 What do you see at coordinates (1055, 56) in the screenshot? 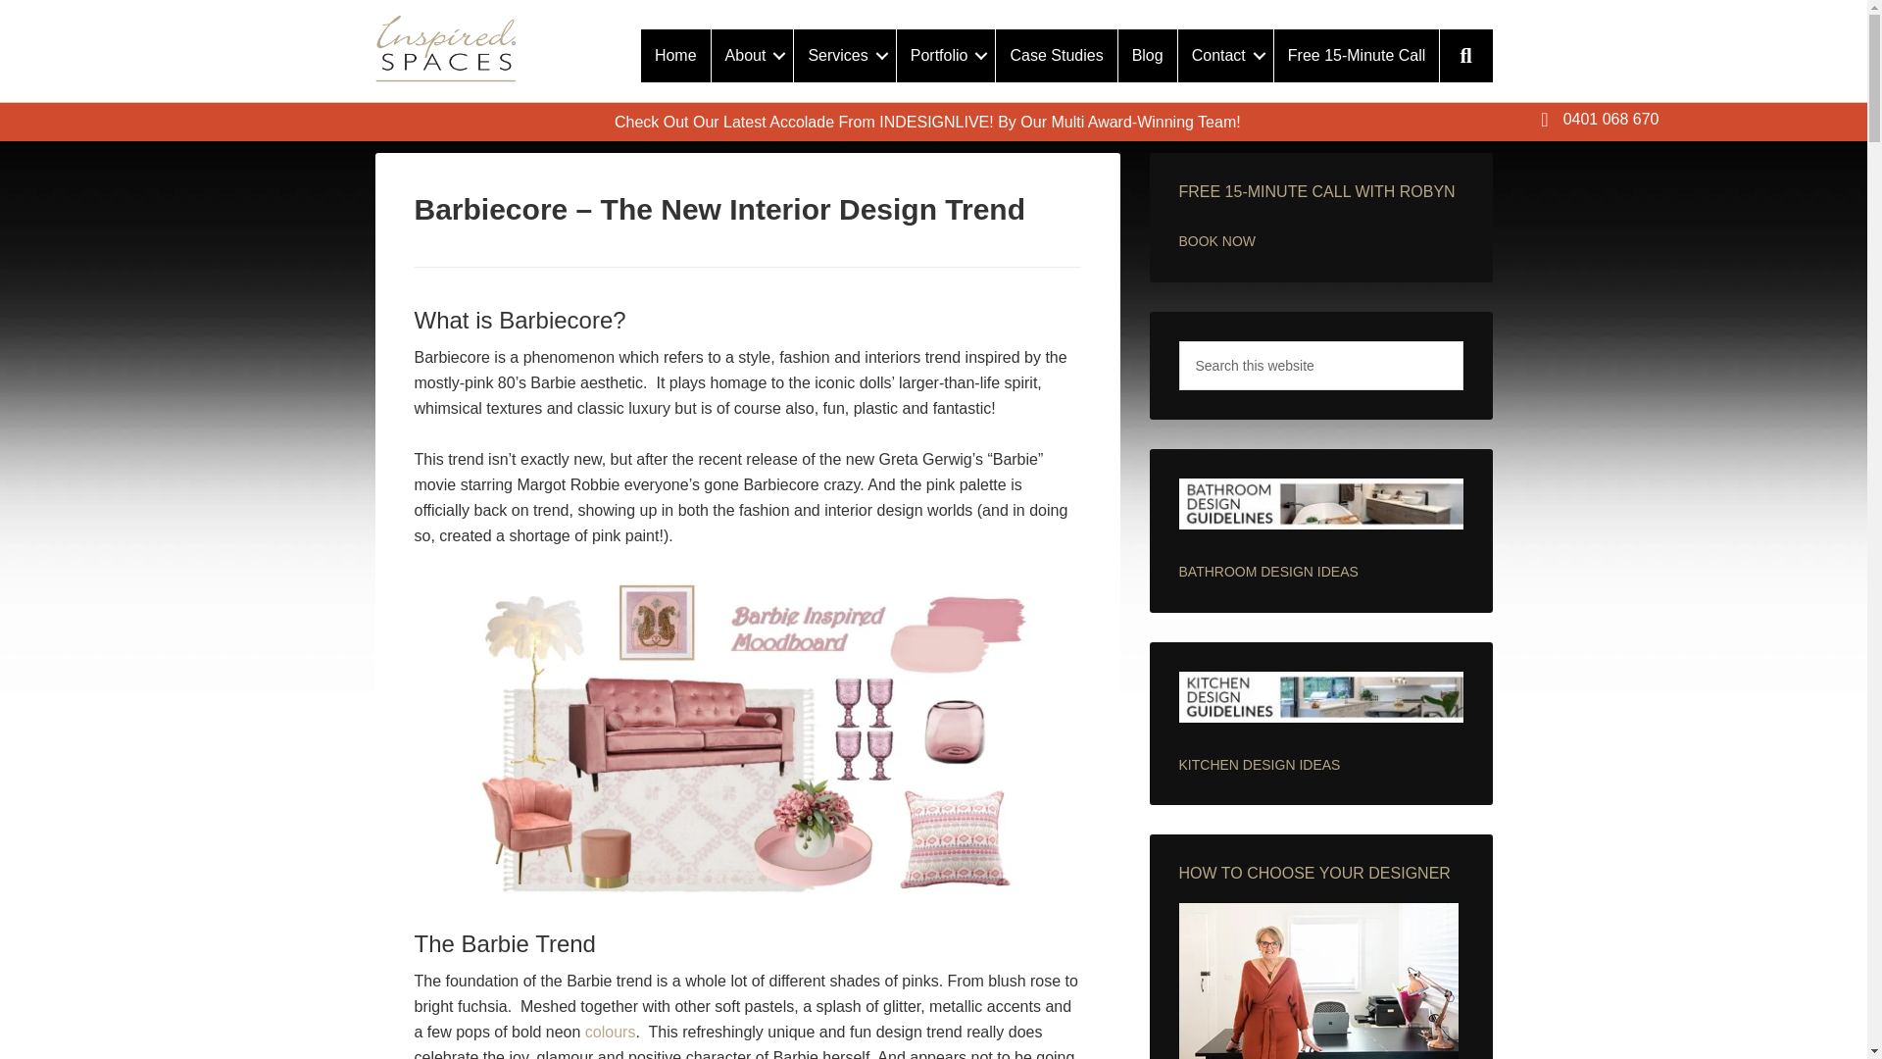
I see `Case Studies` at bounding box center [1055, 56].